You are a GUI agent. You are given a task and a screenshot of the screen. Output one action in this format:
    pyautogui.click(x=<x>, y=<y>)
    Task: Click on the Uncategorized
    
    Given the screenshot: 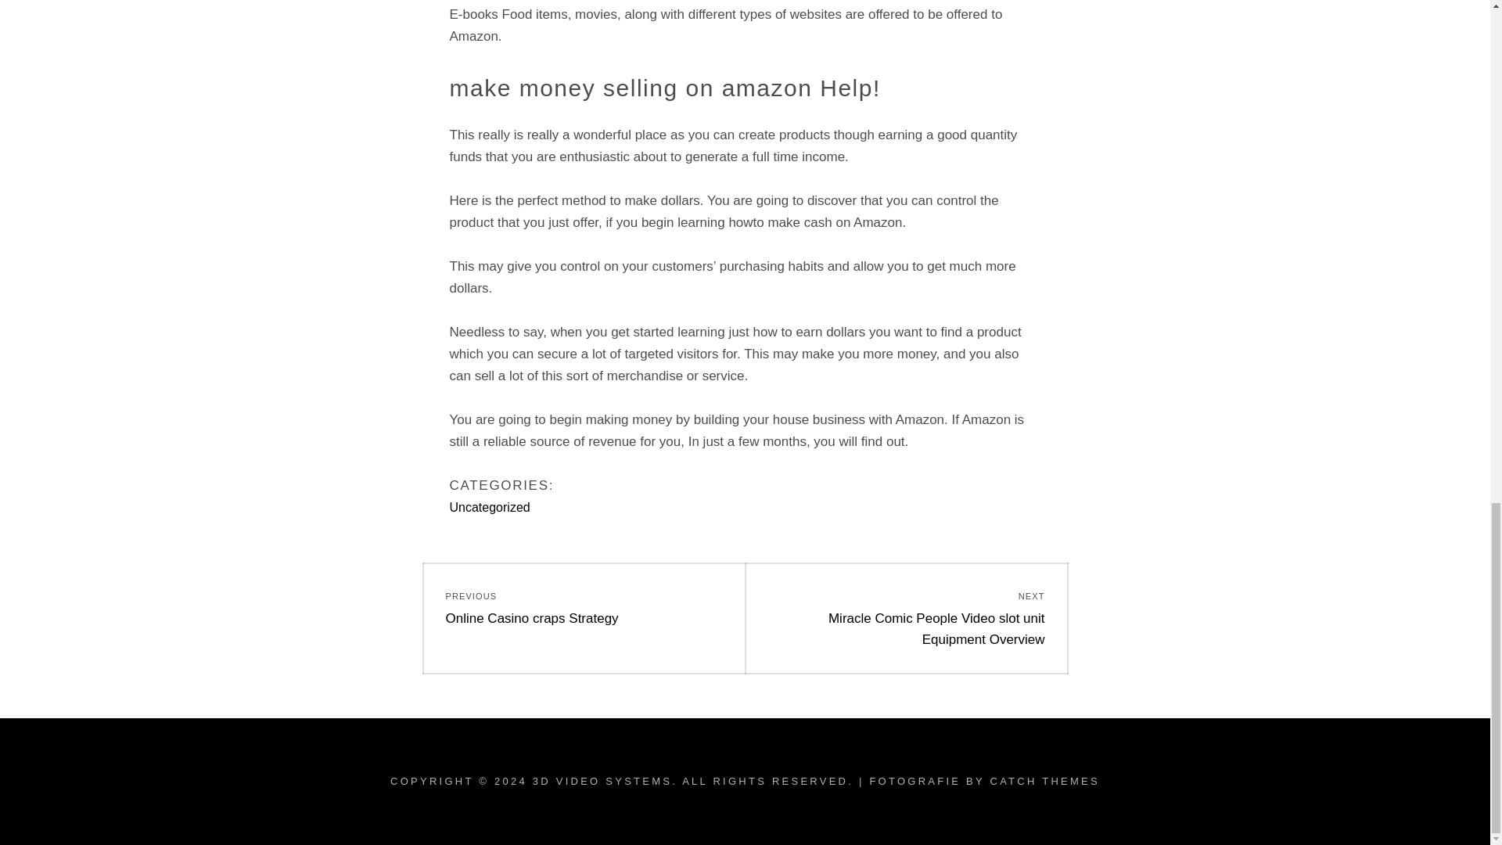 What is the action you would take?
    pyautogui.click(x=584, y=607)
    